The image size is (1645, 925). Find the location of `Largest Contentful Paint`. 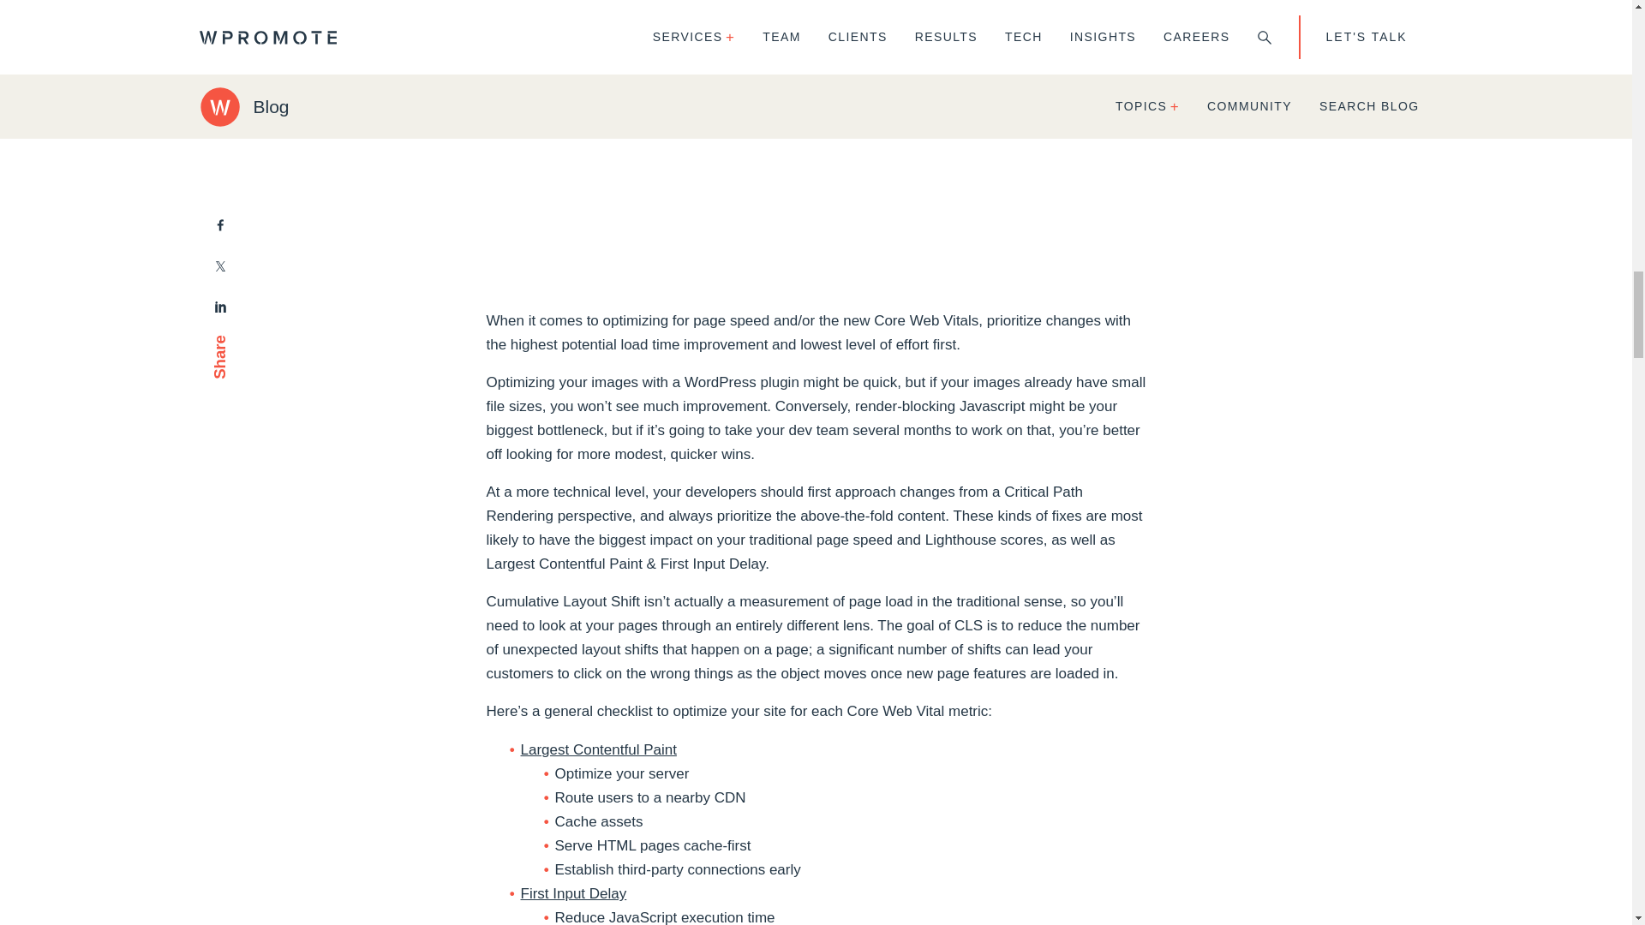

Largest Contentful Paint is located at coordinates (598, 749).